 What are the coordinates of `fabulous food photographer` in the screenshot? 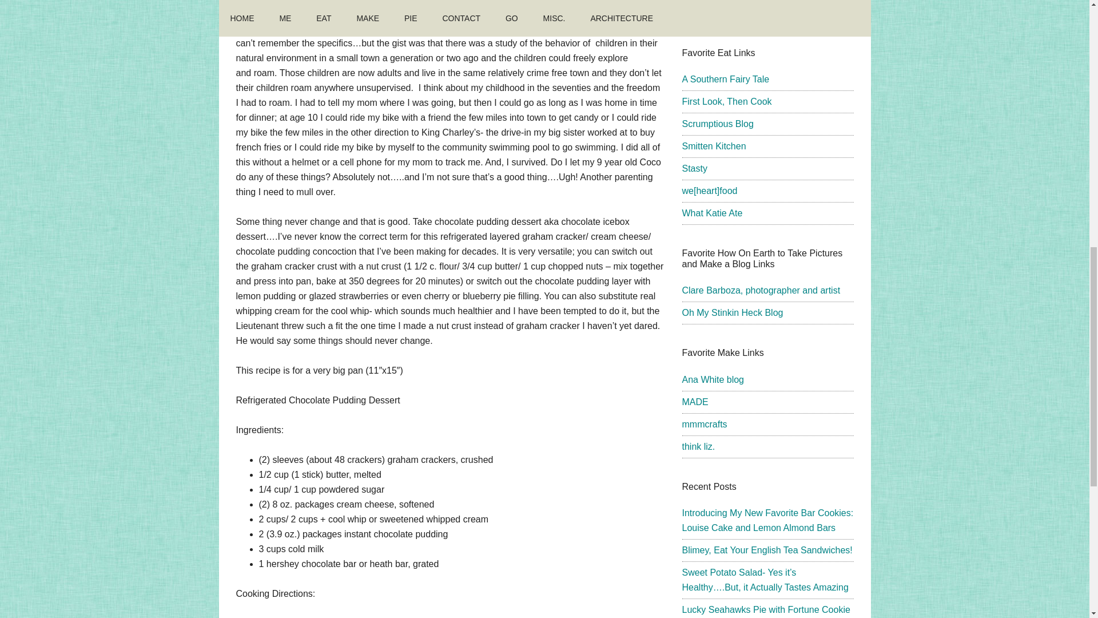 It's located at (761, 290).